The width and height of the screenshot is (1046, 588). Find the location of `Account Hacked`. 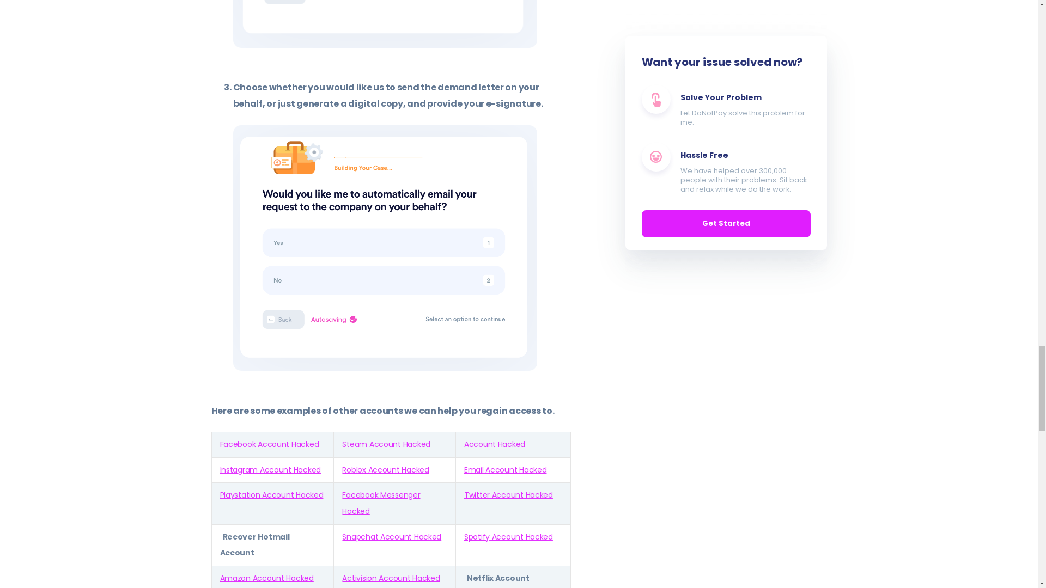

Account Hacked is located at coordinates (495, 444).